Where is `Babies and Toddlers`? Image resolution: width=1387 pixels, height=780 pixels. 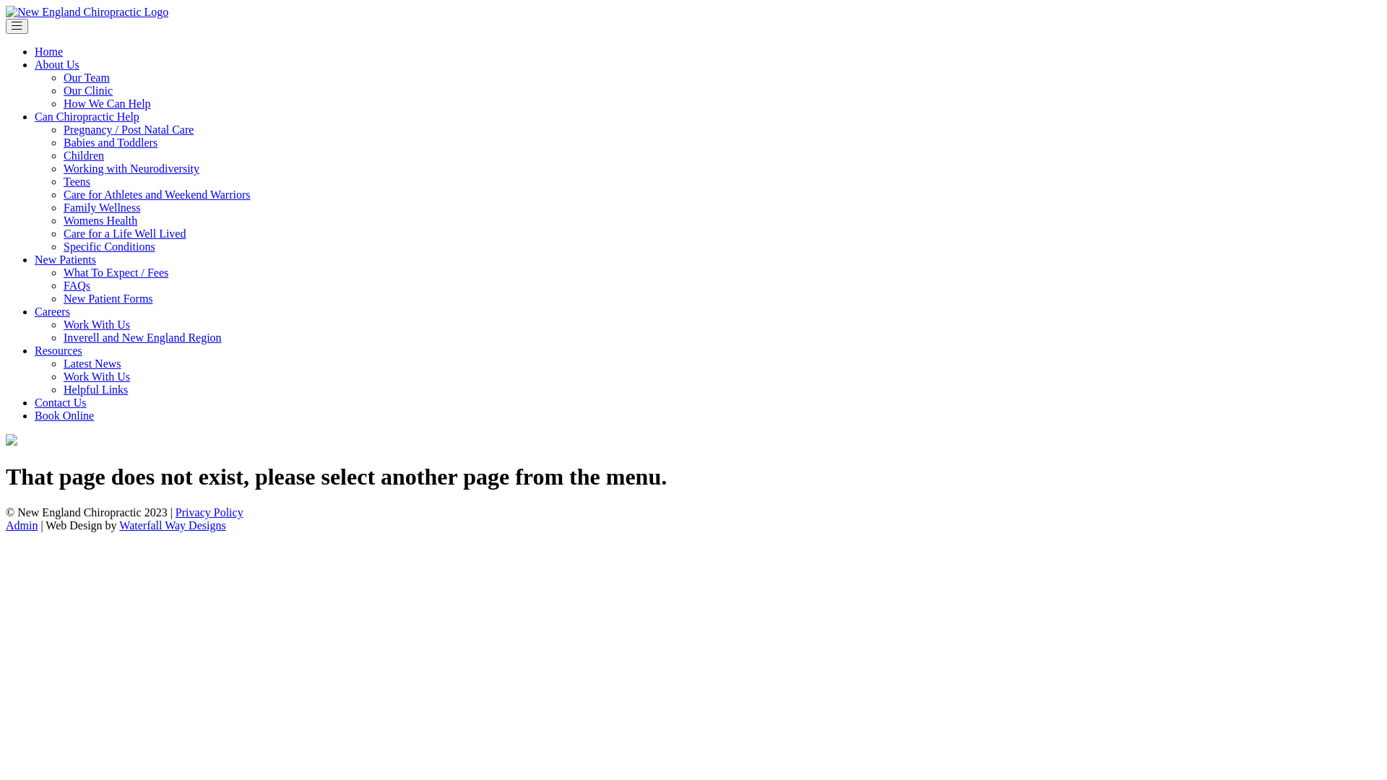 Babies and Toddlers is located at coordinates (111, 143).